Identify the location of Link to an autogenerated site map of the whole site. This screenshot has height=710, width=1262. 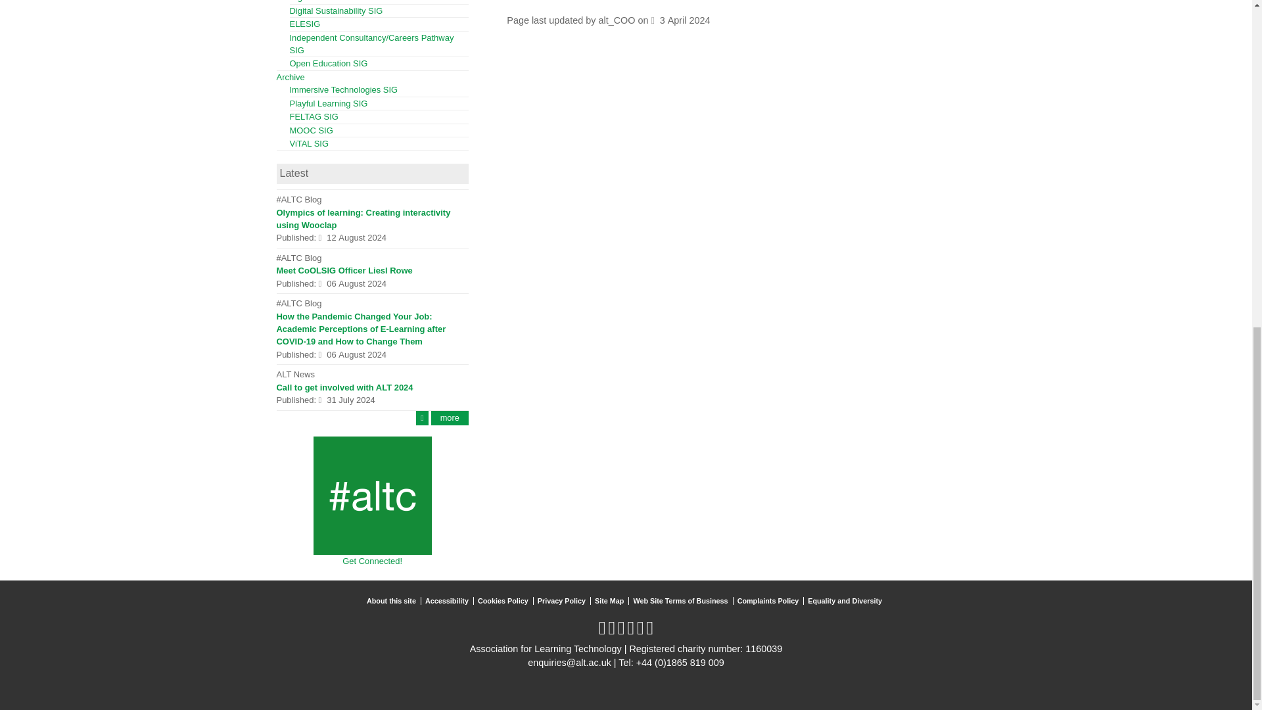
(611, 601).